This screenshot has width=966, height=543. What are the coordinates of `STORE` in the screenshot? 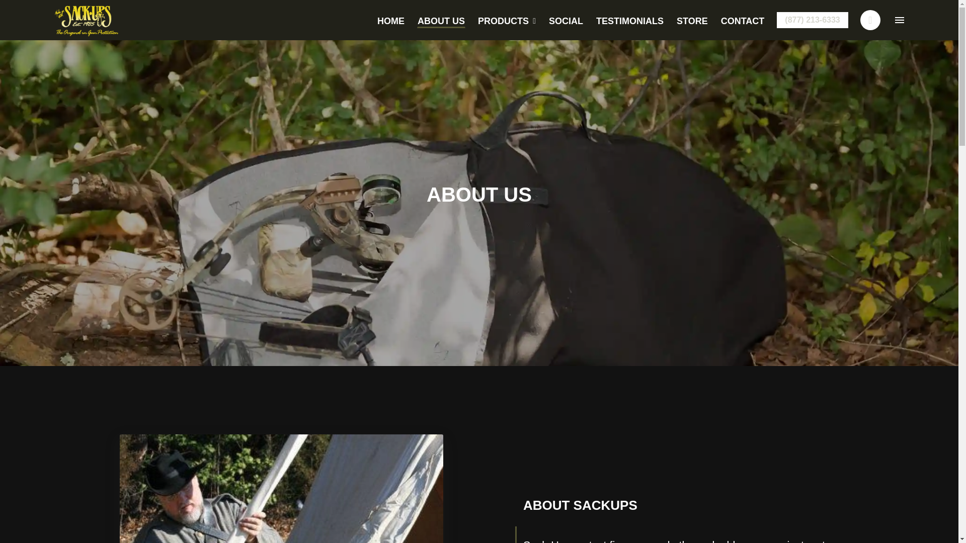 It's located at (692, 21).